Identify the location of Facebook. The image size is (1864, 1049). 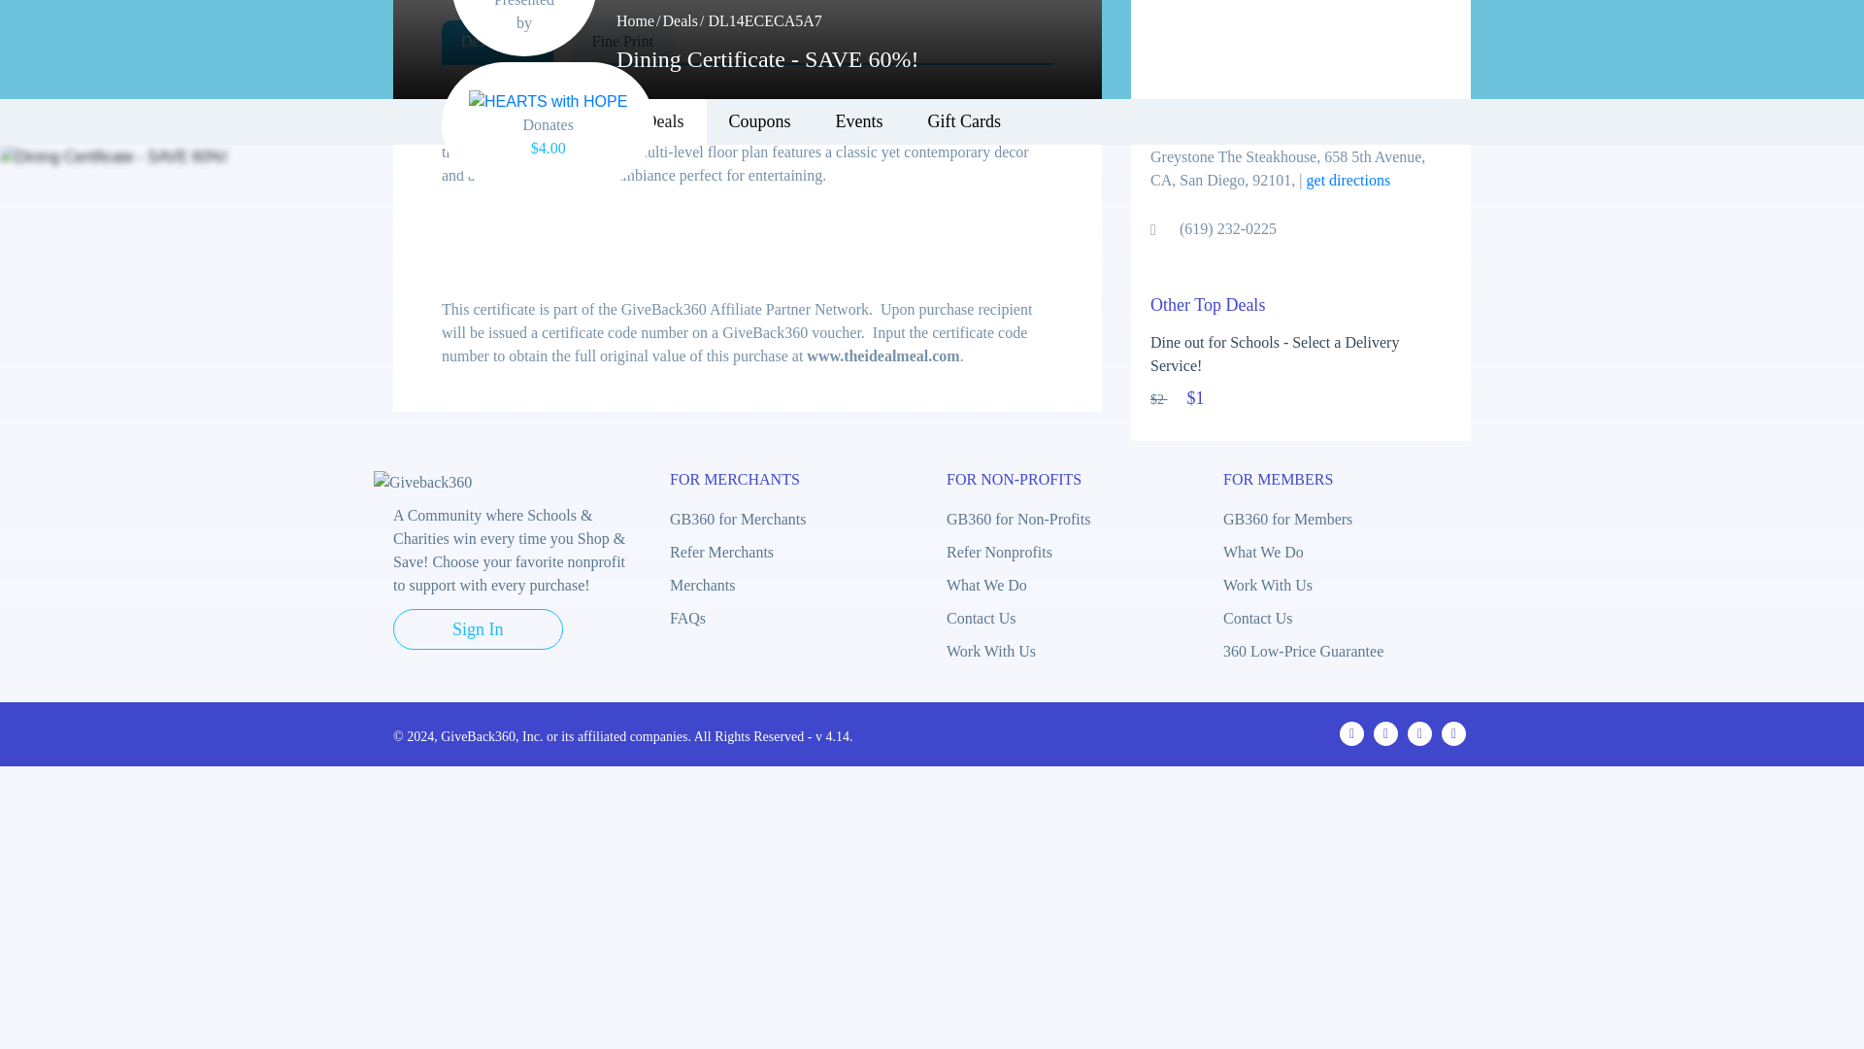
(1351, 733).